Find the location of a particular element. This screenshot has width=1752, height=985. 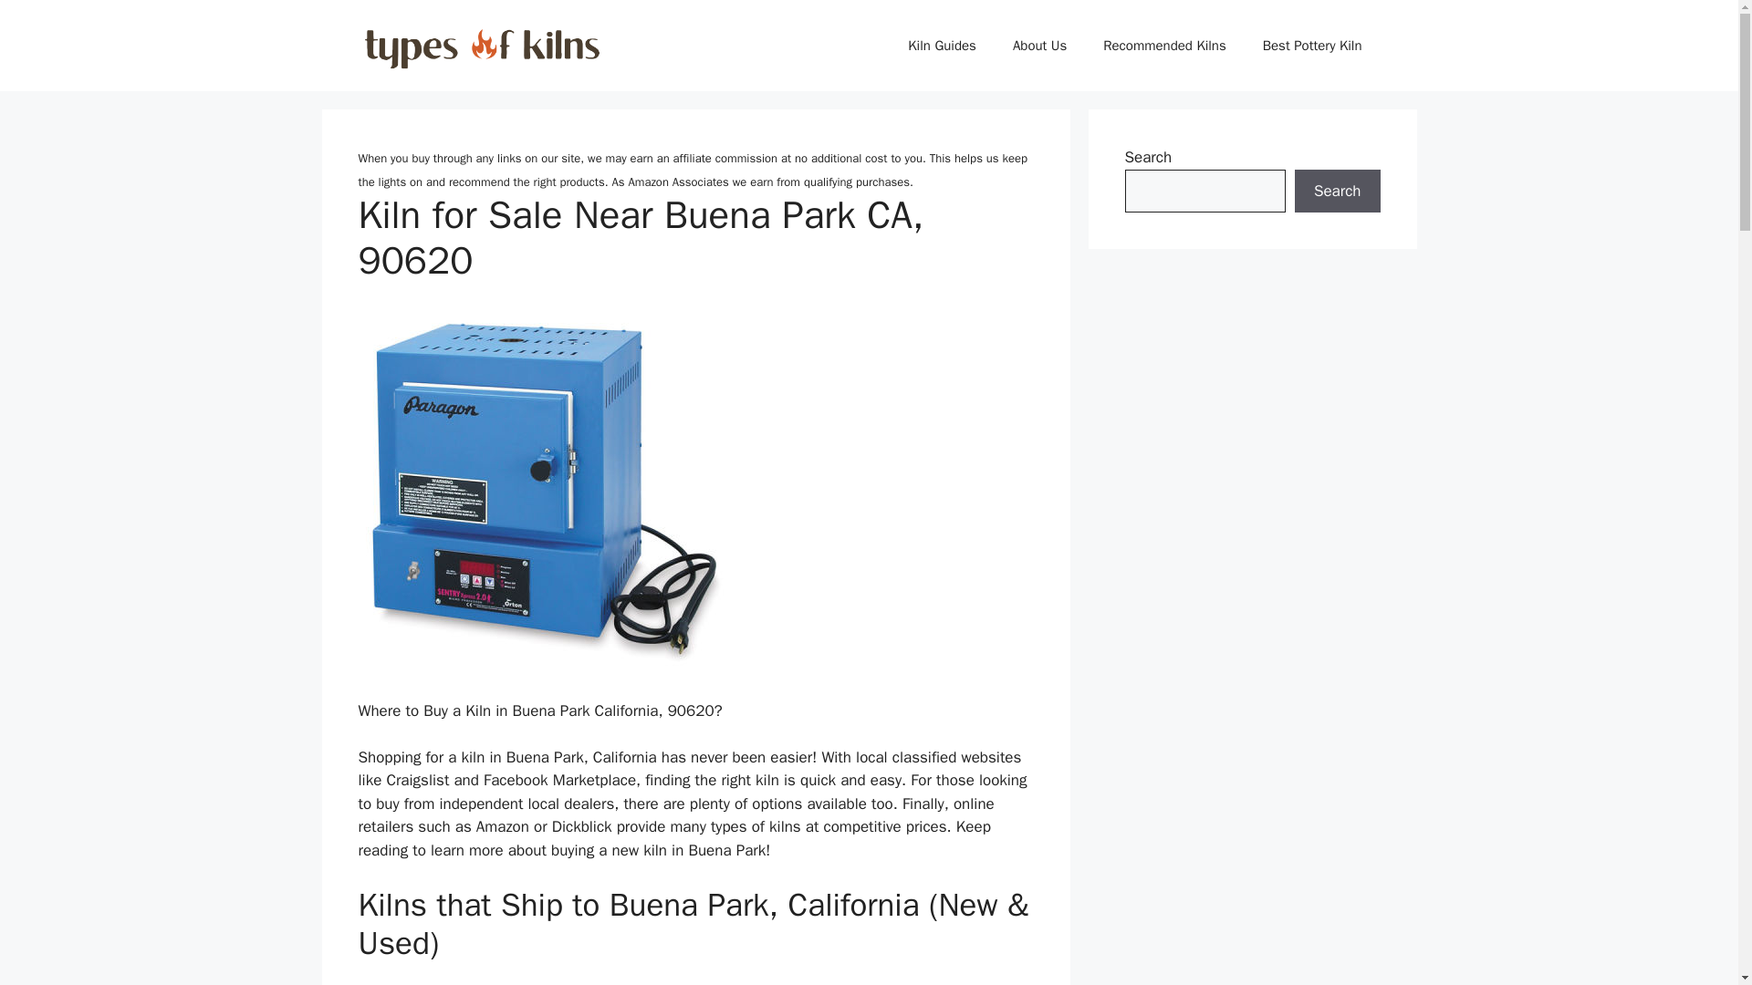

Kiln Guides is located at coordinates (942, 46).